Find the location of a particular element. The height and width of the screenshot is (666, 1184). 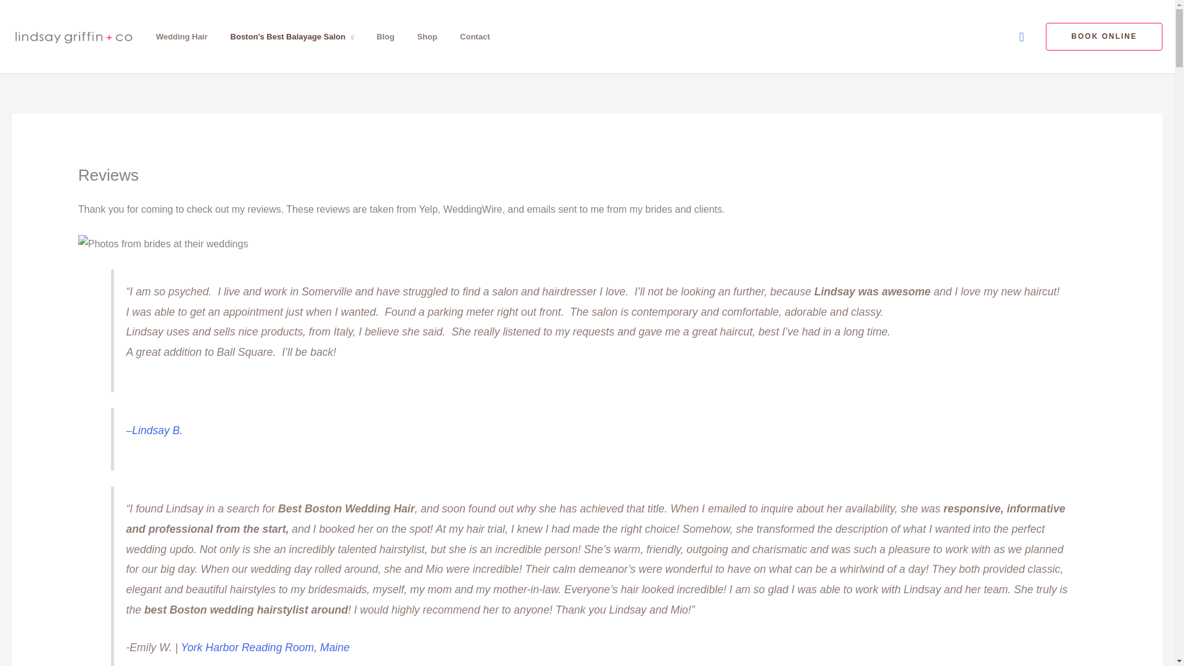

Wedding Hair is located at coordinates (185, 36).